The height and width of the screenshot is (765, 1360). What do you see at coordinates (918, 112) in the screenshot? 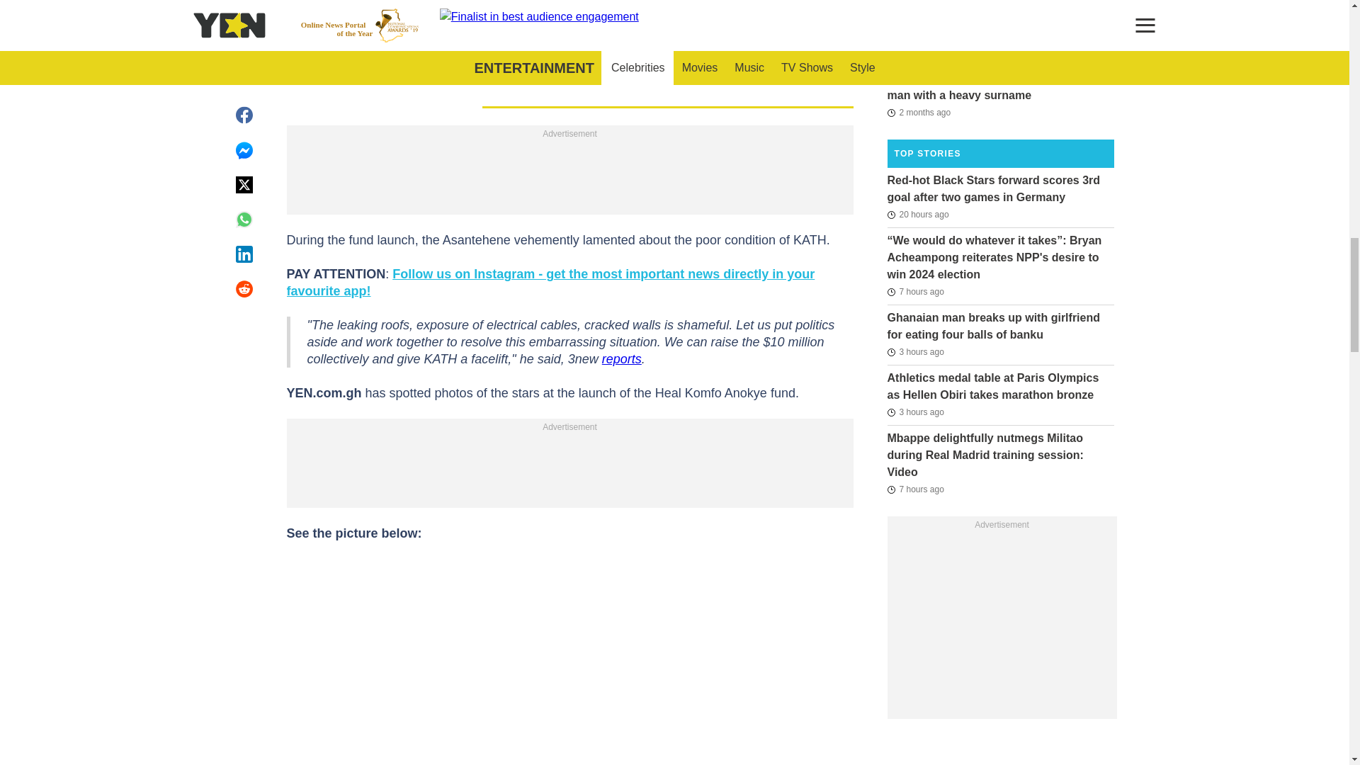
I see `2024-05-16T09:07:51Z` at bounding box center [918, 112].